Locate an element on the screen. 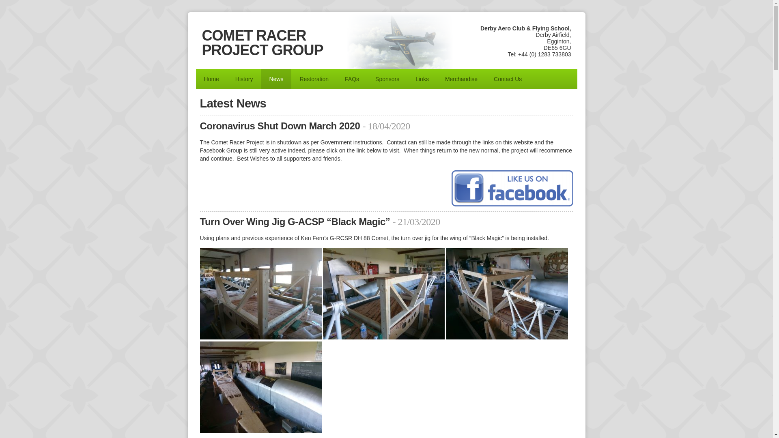 The image size is (779, 438). History is located at coordinates (244, 79).